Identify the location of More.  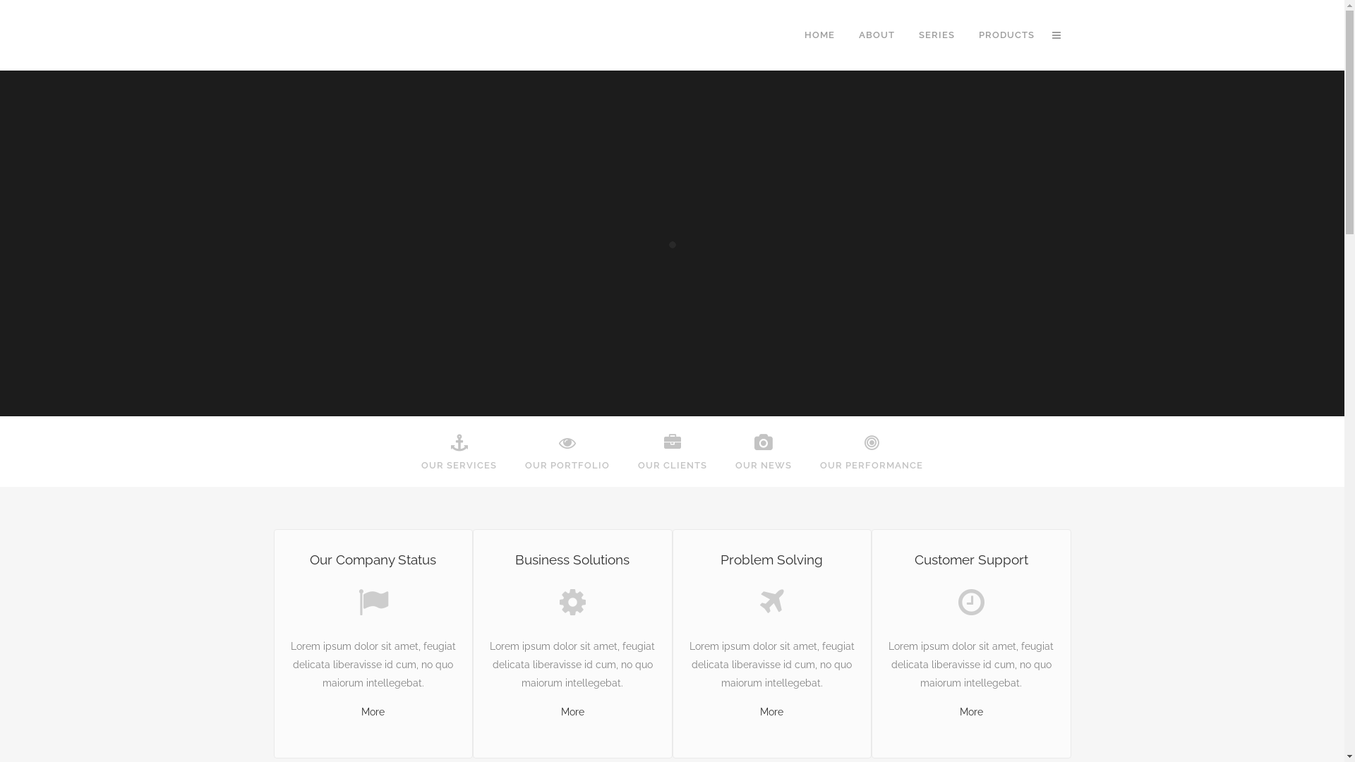
(971, 712).